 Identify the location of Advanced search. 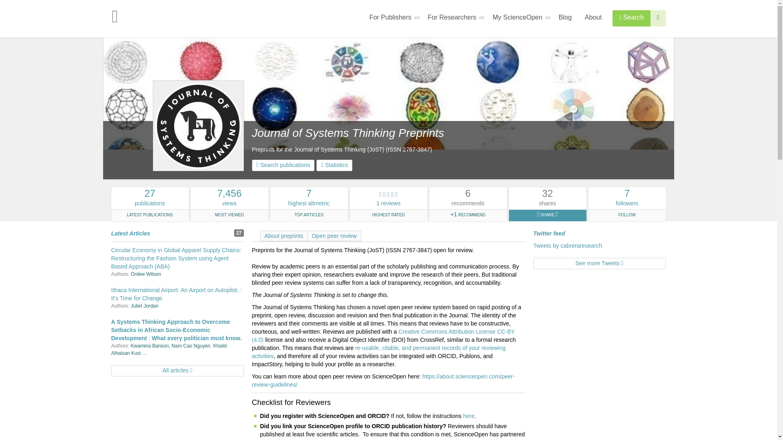
(658, 18).